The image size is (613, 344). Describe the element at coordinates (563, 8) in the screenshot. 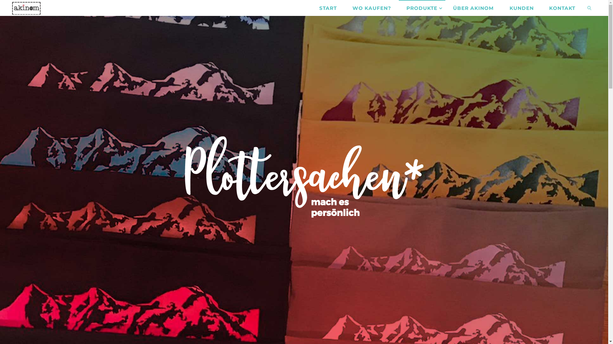

I see `KONTAKT` at that location.